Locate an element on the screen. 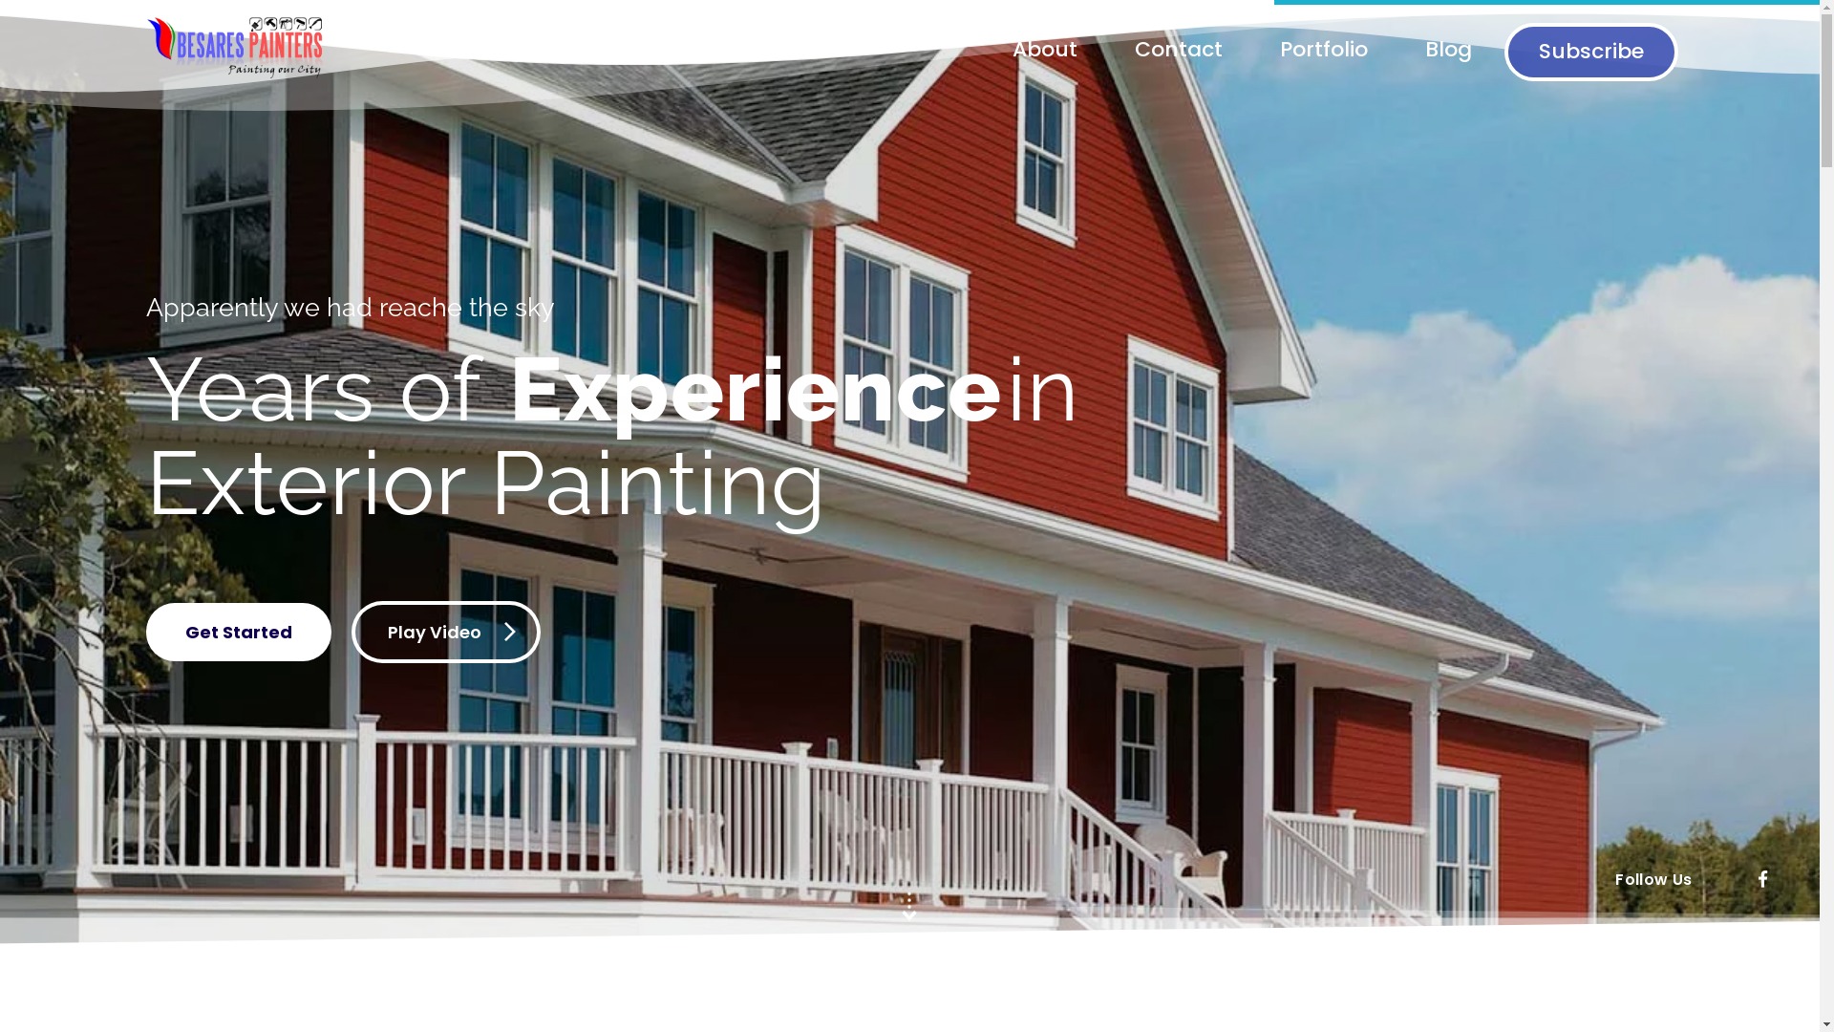  Contact is located at coordinates (1150, 50).